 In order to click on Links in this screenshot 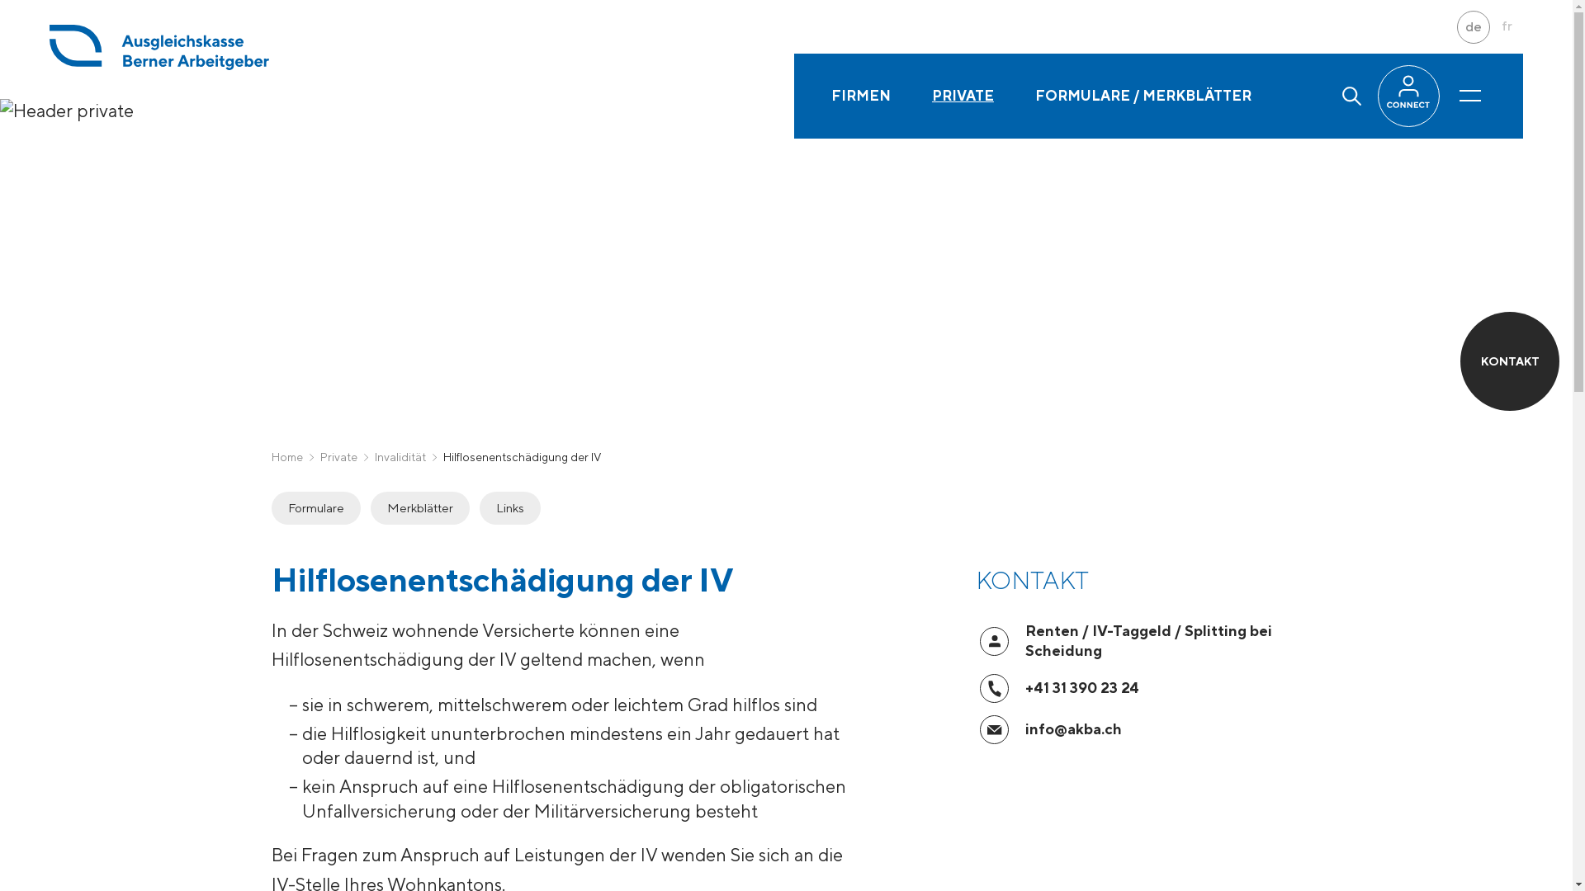, I will do `click(509, 508)`.